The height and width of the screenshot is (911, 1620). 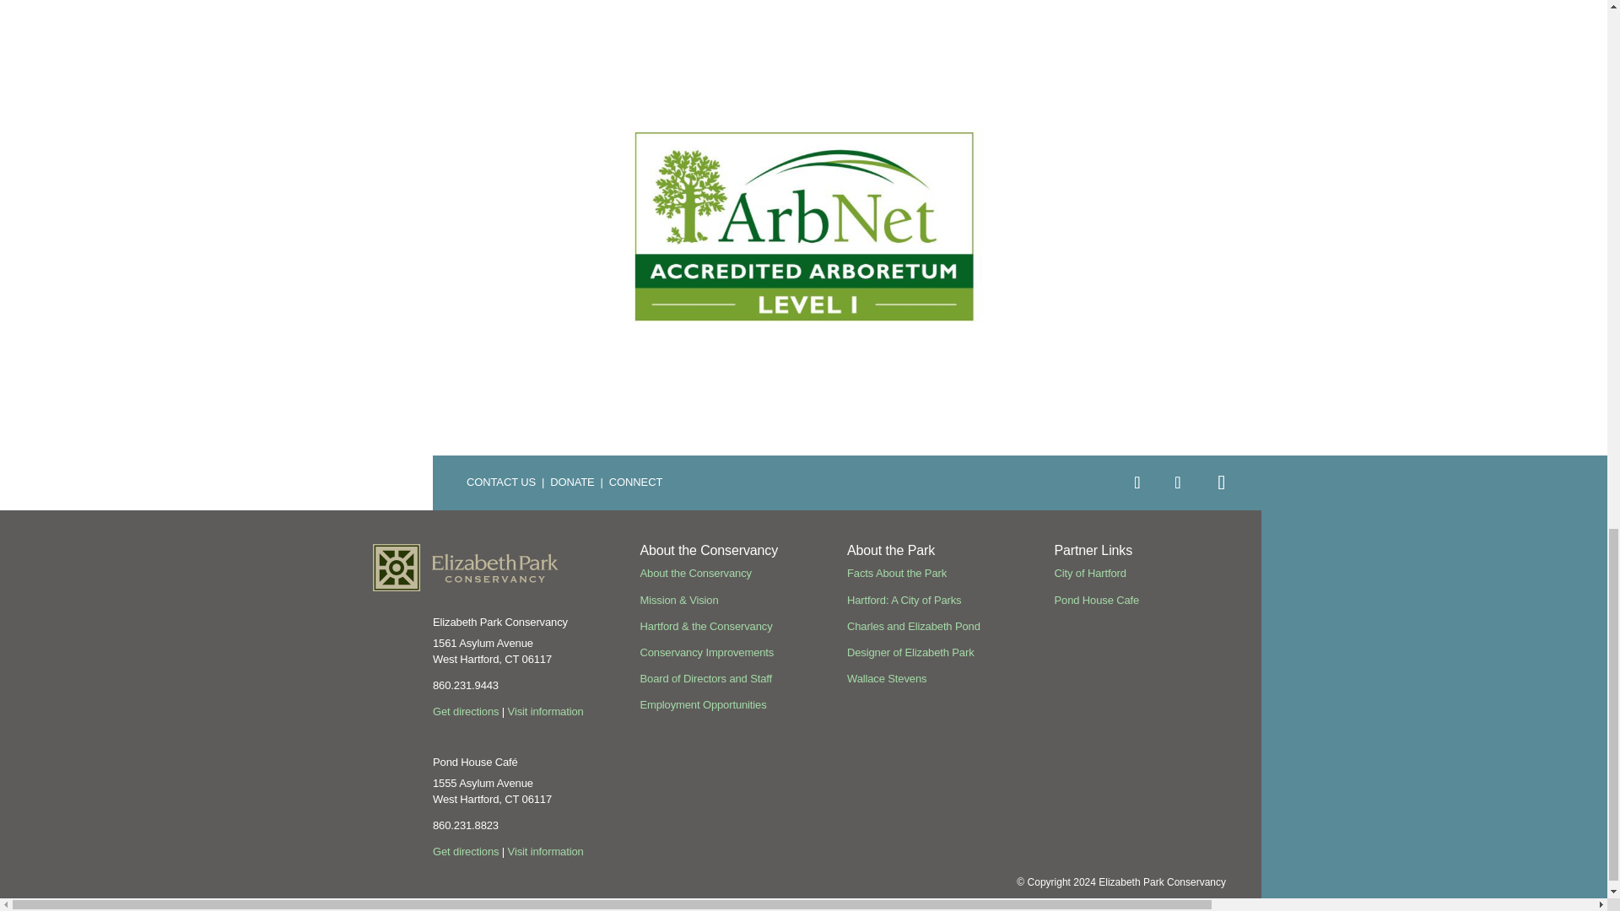 What do you see at coordinates (1222, 482) in the screenshot?
I see `Follow on Youtube` at bounding box center [1222, 482].